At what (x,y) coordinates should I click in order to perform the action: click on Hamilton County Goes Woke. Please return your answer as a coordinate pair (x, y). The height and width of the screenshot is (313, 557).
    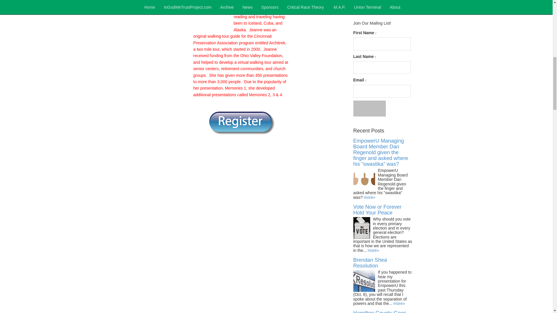
    Looking at the image, I should click on (380, 312).